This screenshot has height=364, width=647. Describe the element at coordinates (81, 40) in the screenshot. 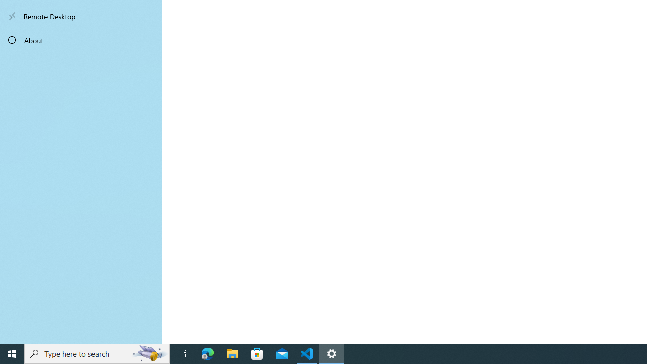

I see `About` at that location.